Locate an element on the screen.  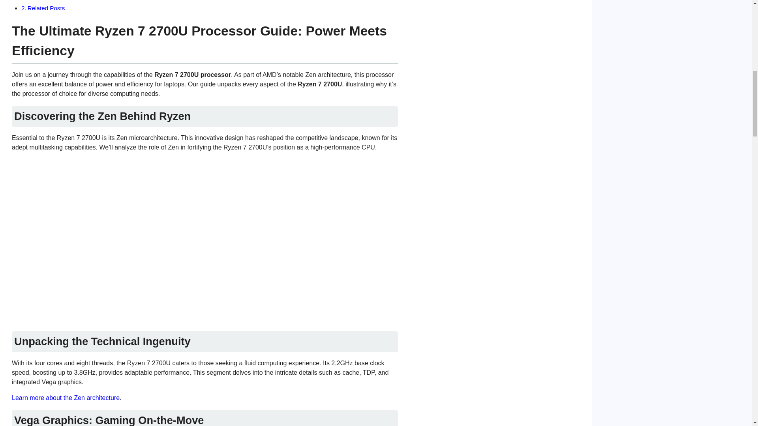
Related Posts is located at coordinates (46, 8).